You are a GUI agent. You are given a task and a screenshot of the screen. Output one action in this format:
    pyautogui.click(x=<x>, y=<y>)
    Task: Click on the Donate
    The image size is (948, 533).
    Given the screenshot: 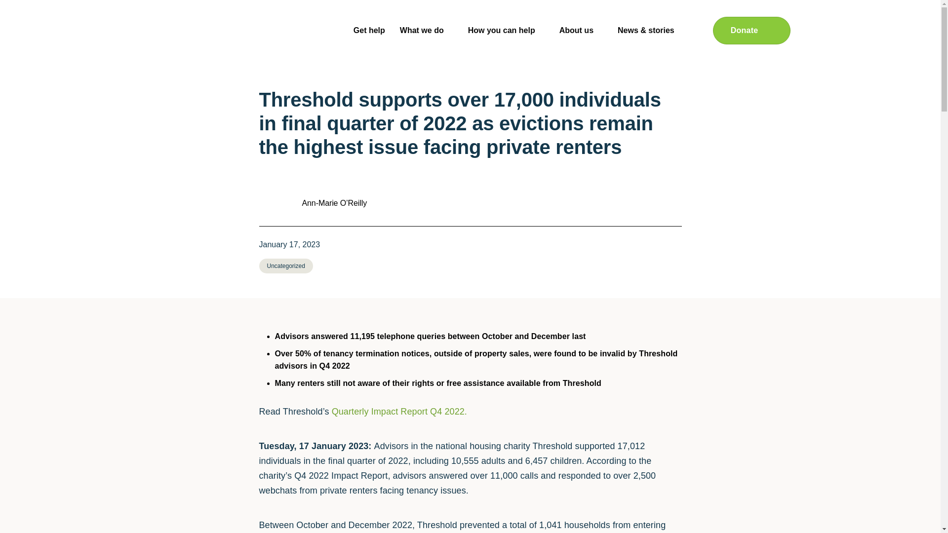 What is the action you would take?
    pyautogui.click(x=751, y=30)
    